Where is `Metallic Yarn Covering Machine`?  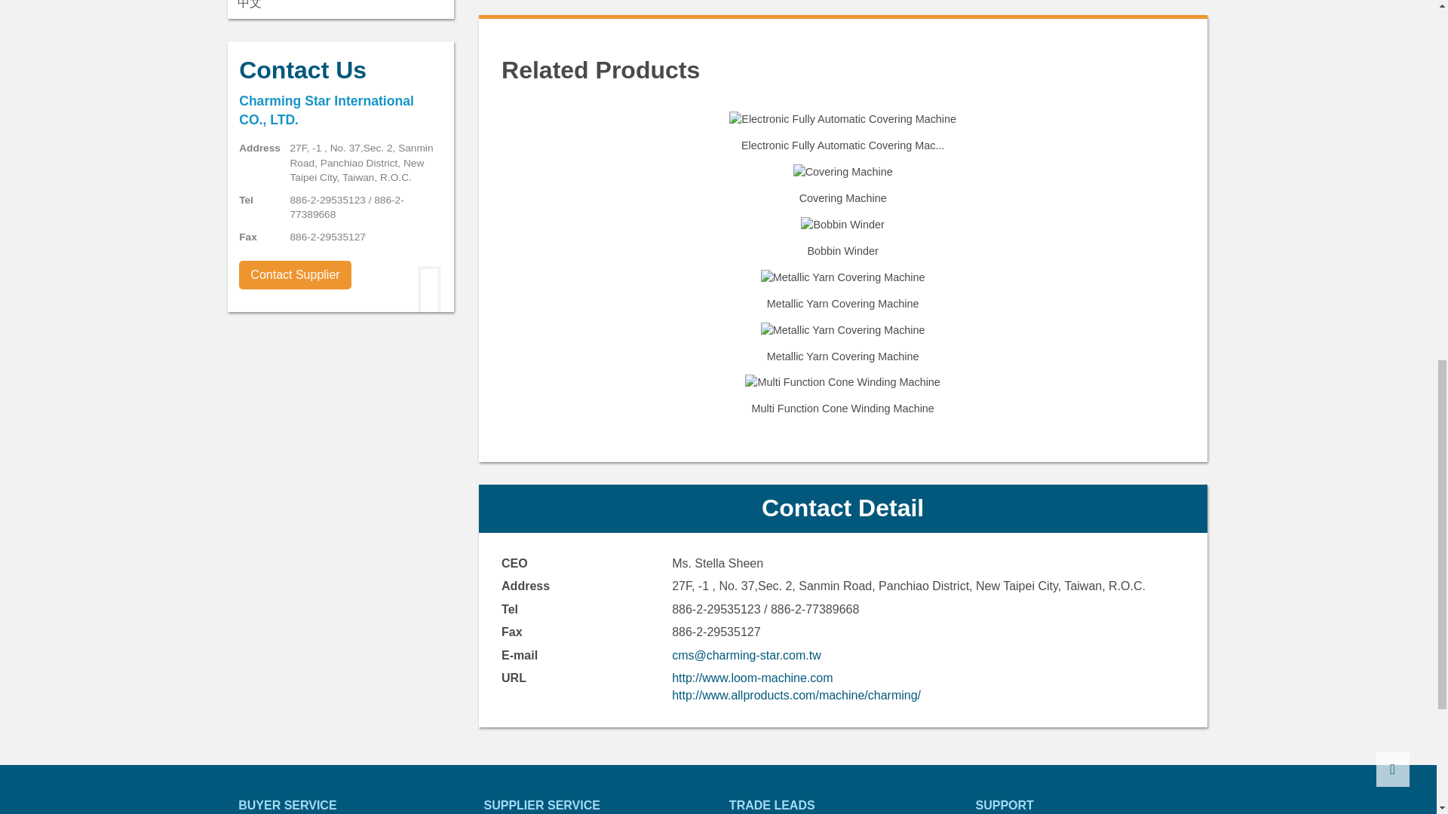
Metallic Yarn Covering Machine is located at coordinates (842, 330).